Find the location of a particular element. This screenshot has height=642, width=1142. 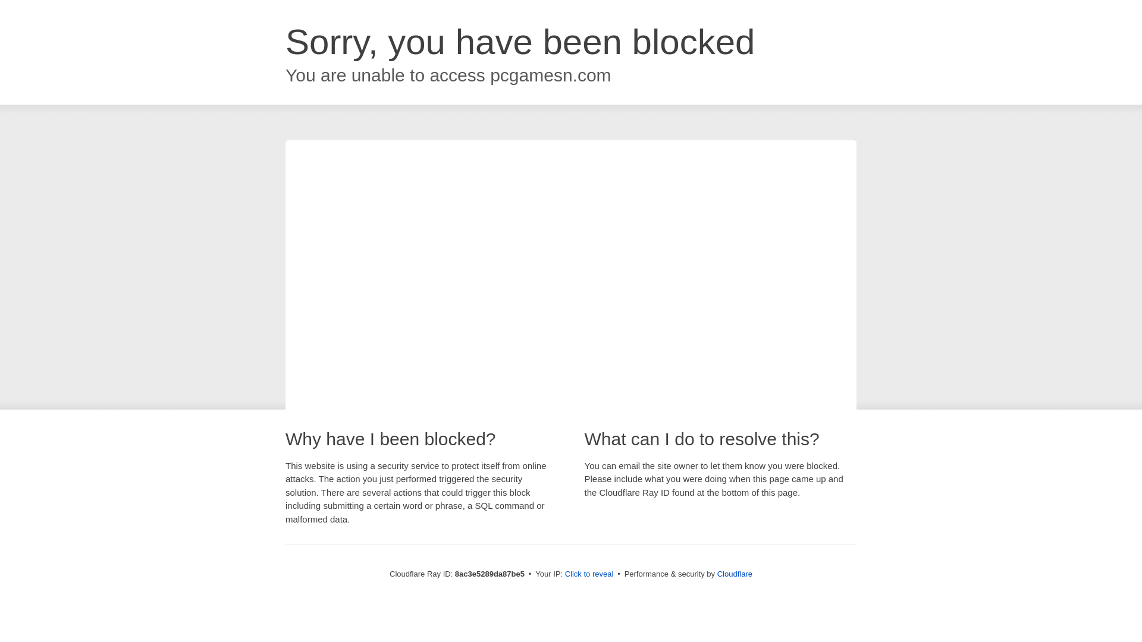

Cloudflare is located at coordinates (735, 574).